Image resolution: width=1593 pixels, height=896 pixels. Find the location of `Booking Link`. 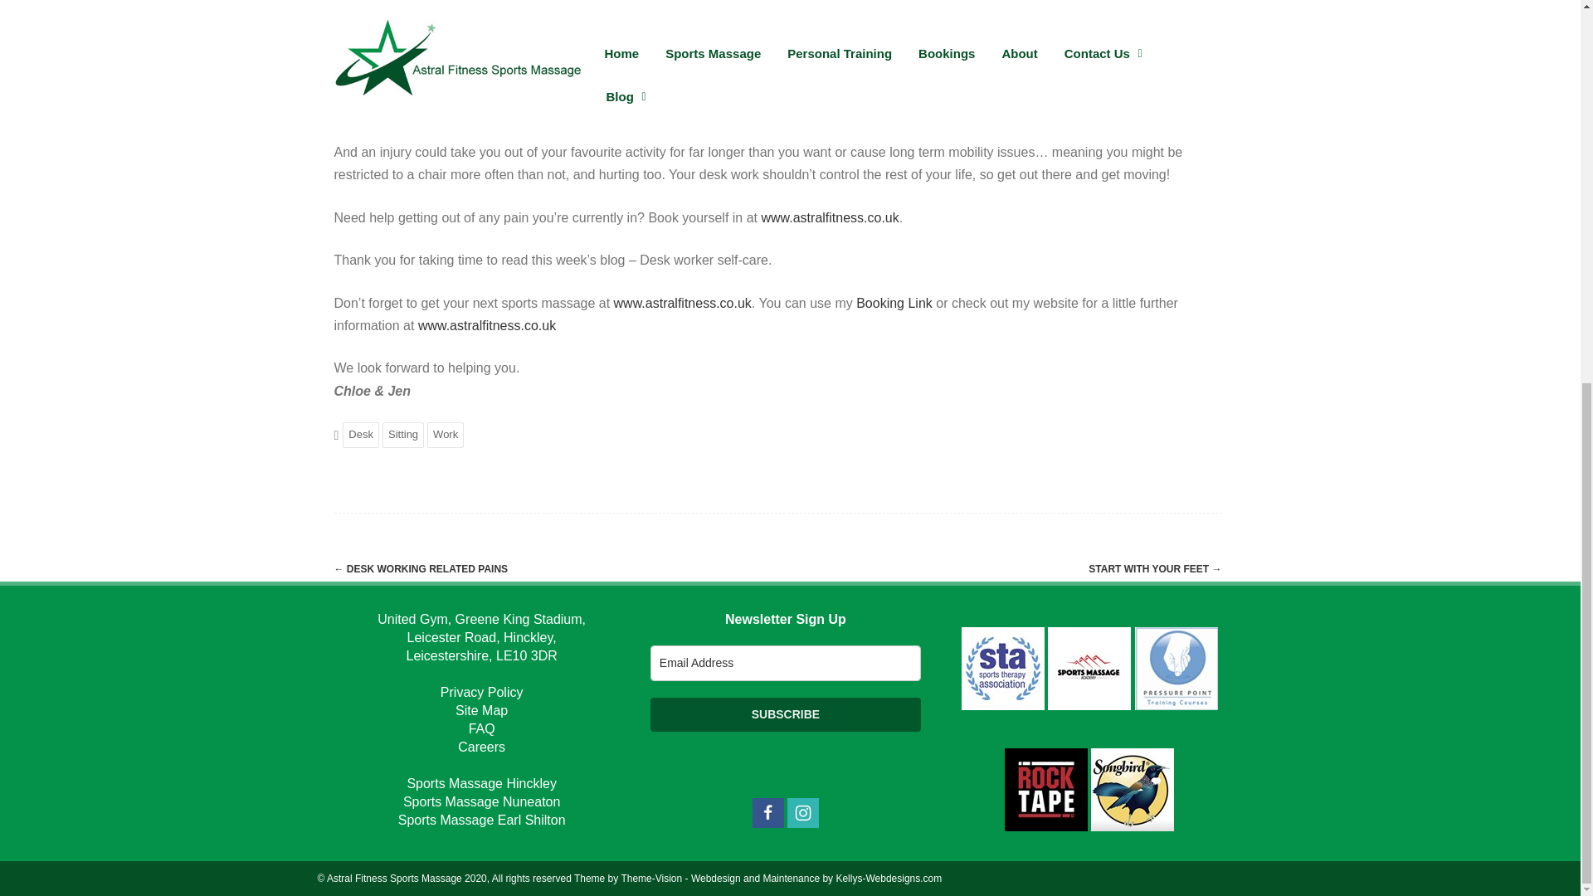

Booking Link is located at coordinates (894, 303).